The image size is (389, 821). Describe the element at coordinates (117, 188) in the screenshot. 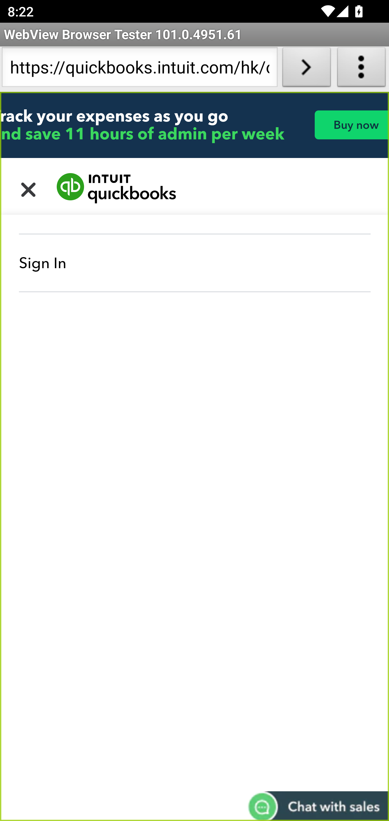

I see `quickbooks` at that location.